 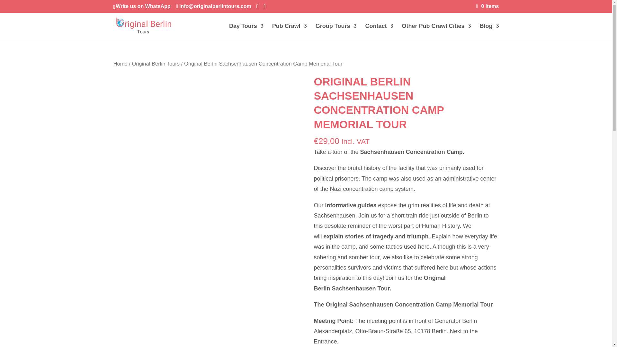 I want to click on Pub Crawl, so click(x=289, y=31).